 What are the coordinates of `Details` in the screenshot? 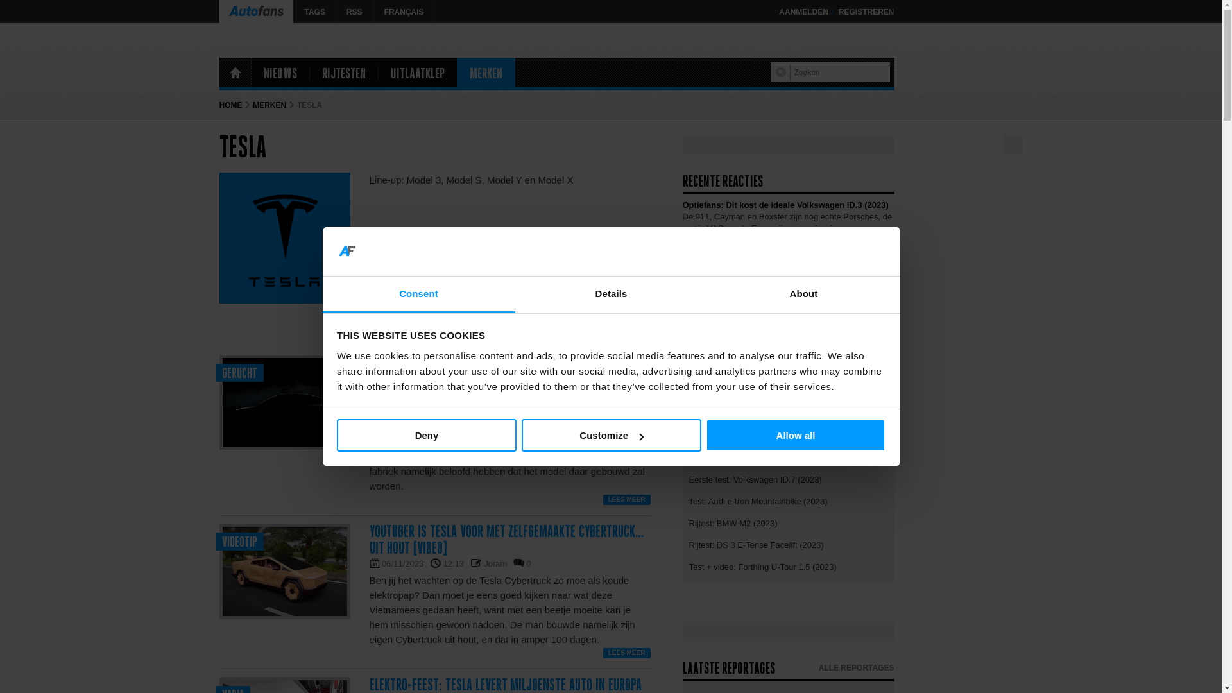 It's located at (611, 295).